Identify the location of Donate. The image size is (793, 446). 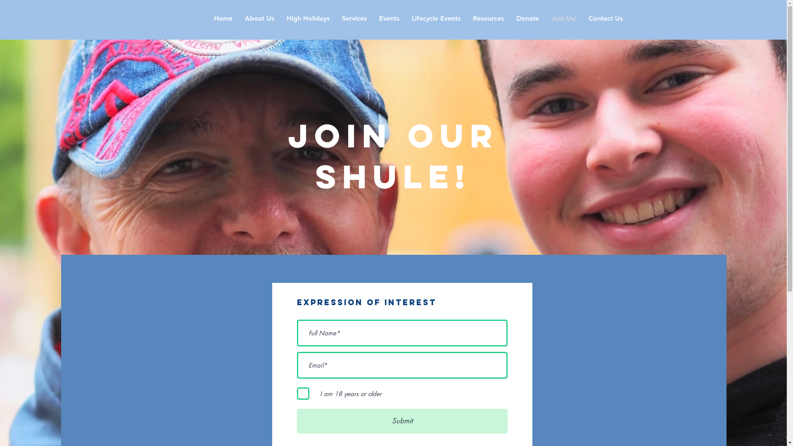
(527, 19).